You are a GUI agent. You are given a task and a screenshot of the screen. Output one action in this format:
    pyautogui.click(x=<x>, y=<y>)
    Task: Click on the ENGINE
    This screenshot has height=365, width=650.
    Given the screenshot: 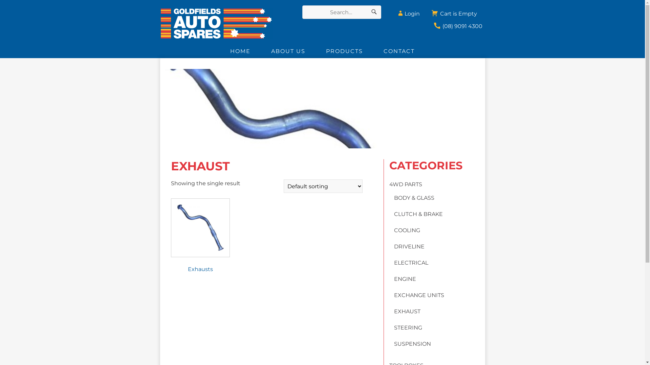 What is the action you would take?
    pyautogui.click(x=405, y=279)
    